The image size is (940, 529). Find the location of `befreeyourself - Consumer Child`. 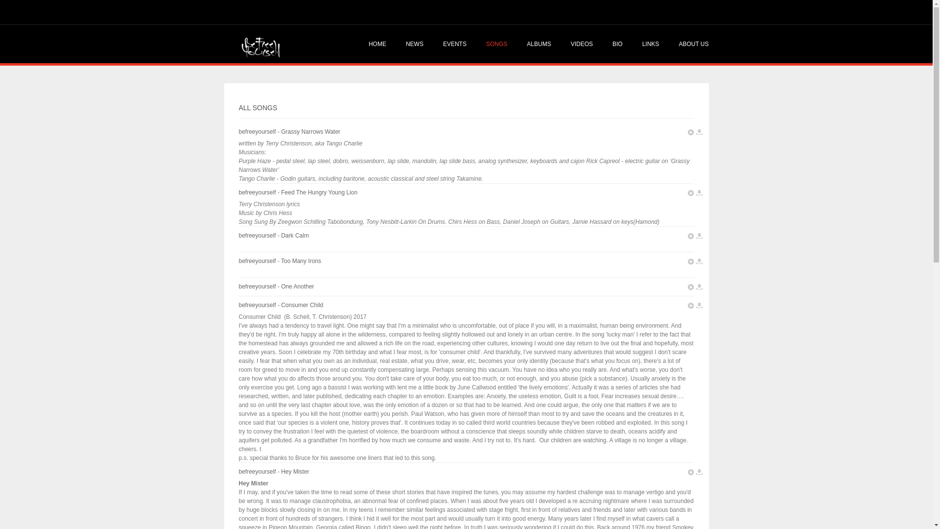

befreeyourself - Consumer Child is located at coordinates (281, 305).